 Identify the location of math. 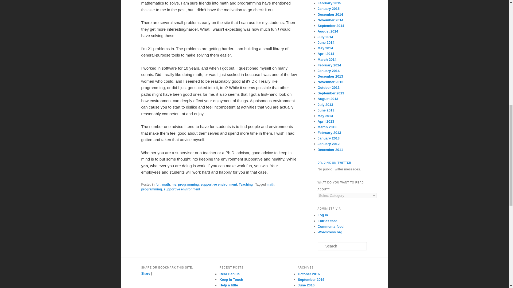
(270, 184).